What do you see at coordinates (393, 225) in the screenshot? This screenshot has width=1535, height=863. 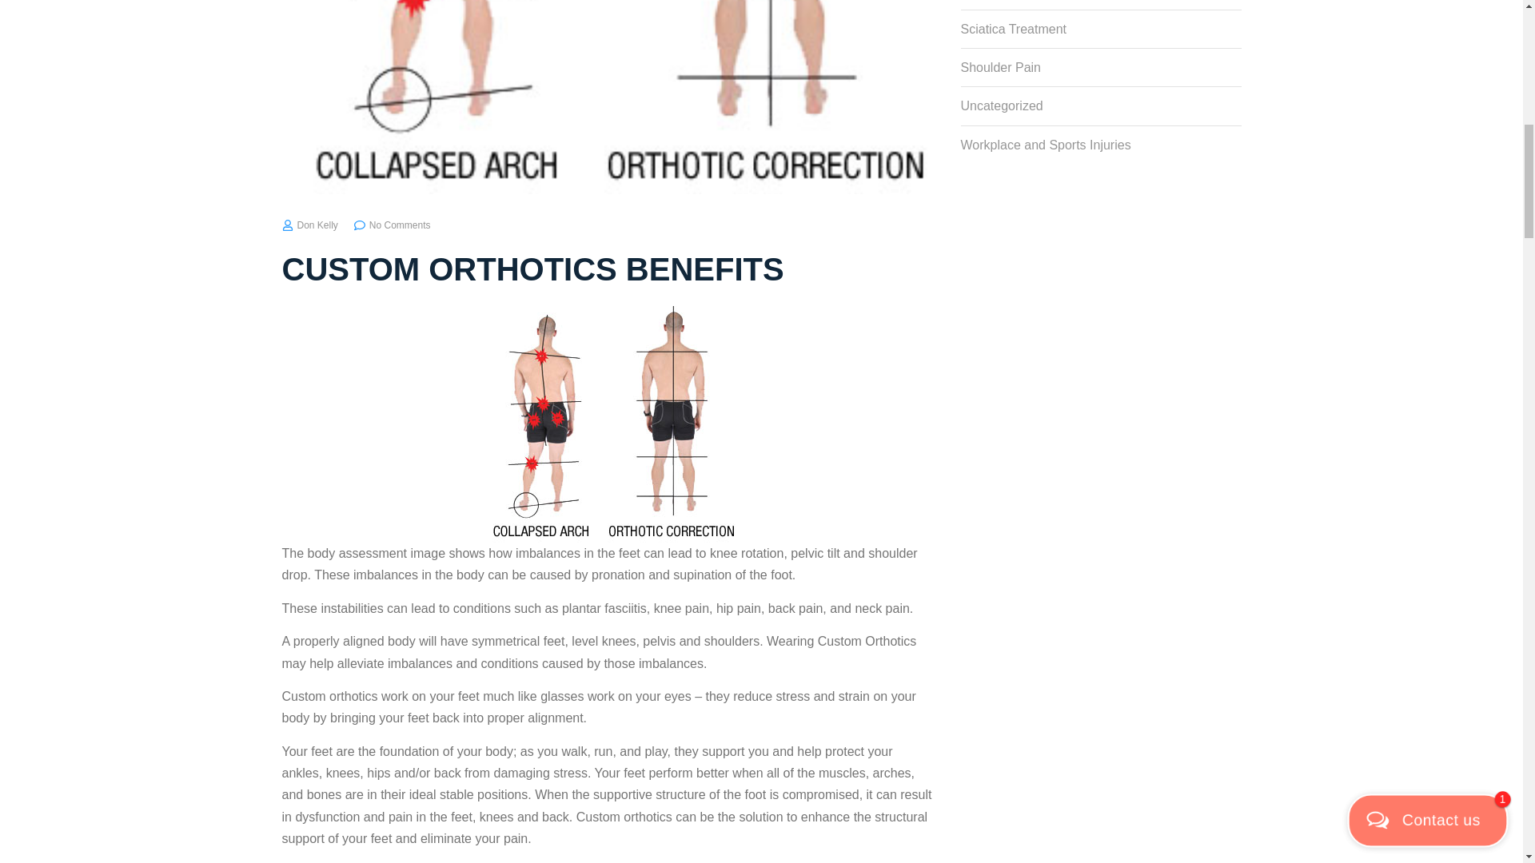 I see `No Comments` at bounding box center [393, 225].